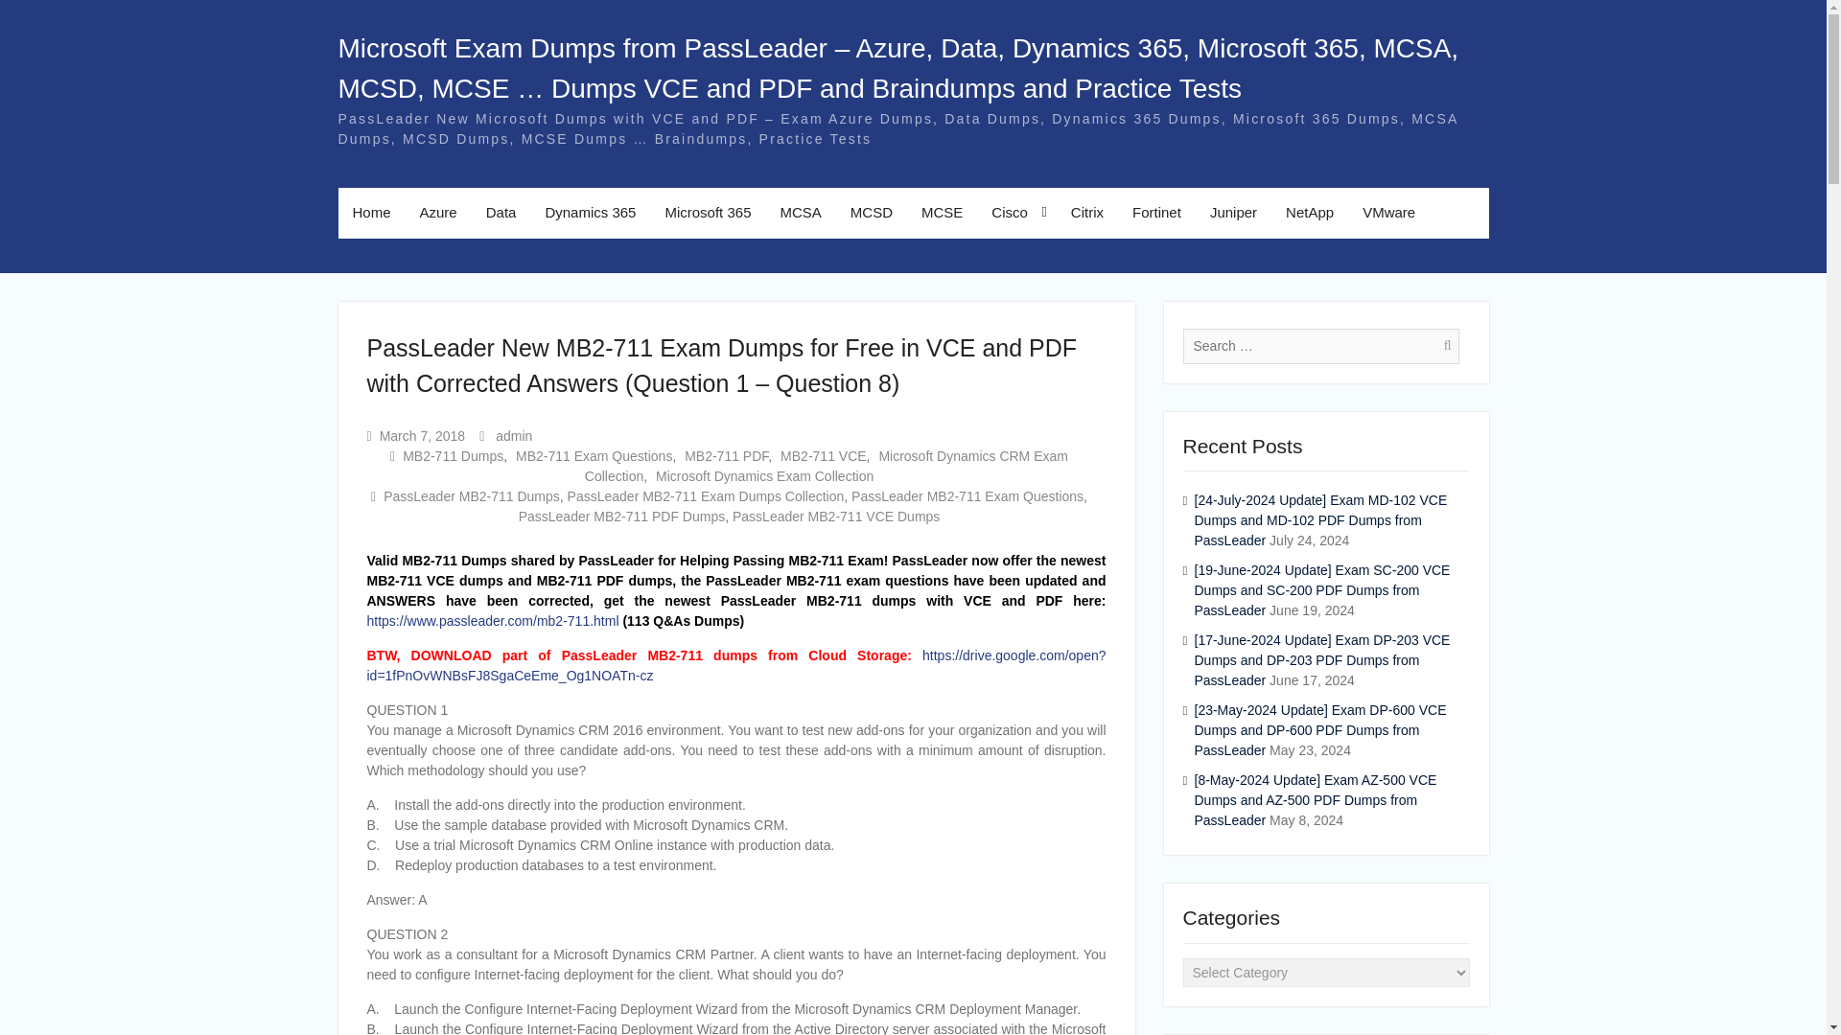  Describe the element at coordinates (513, 435) in the screenshot. I see `admin` at that location.